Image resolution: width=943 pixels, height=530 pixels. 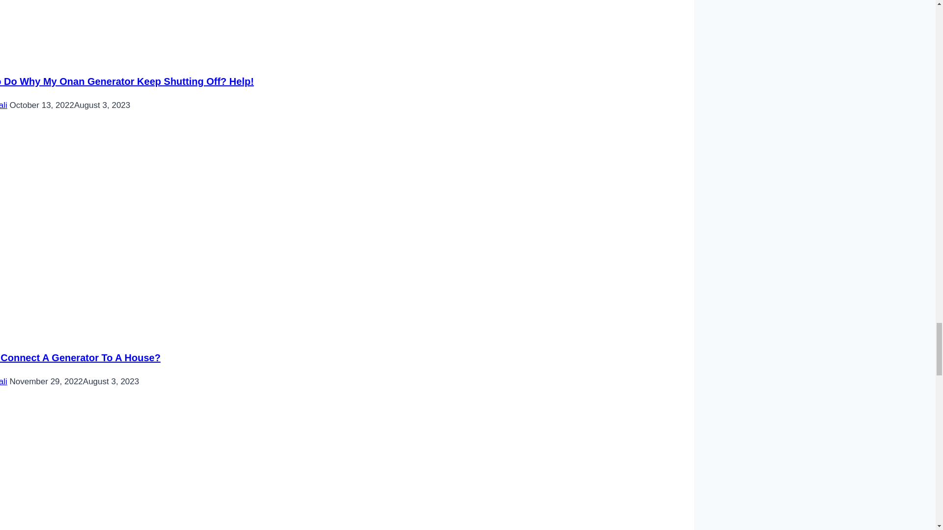 What do you see at coordinates (127, 81) in the screenshot?
I see `What To Do Why My Onan Generator Keep Shutting Off? Help!` at bounding box center [127, 81].